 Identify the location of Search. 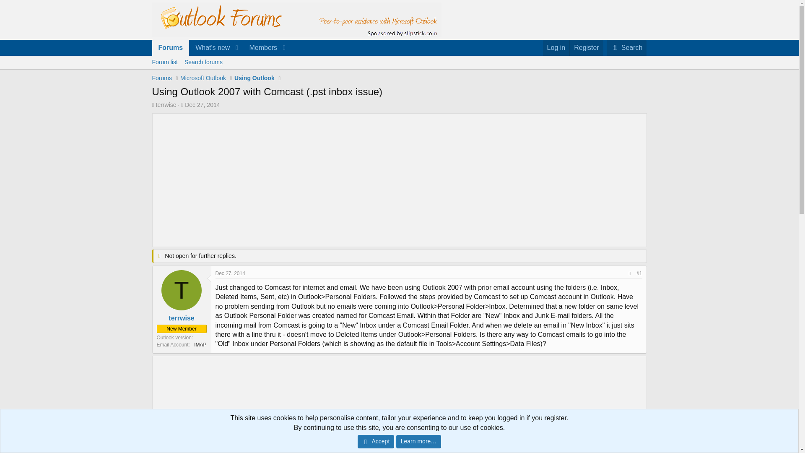
(210, 48).